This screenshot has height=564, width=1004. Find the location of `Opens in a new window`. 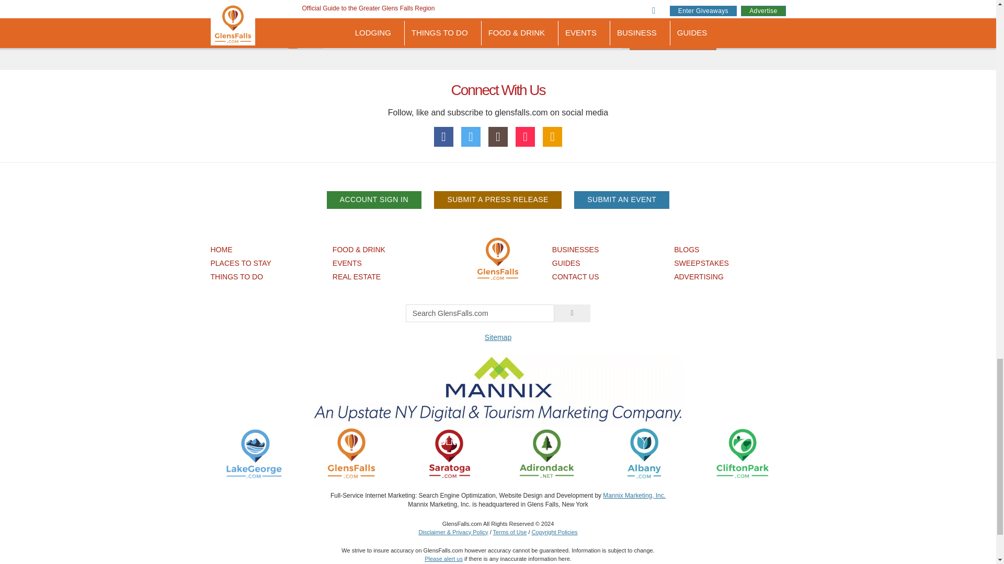

Opens in a new window is located at coordinates (546, 452).